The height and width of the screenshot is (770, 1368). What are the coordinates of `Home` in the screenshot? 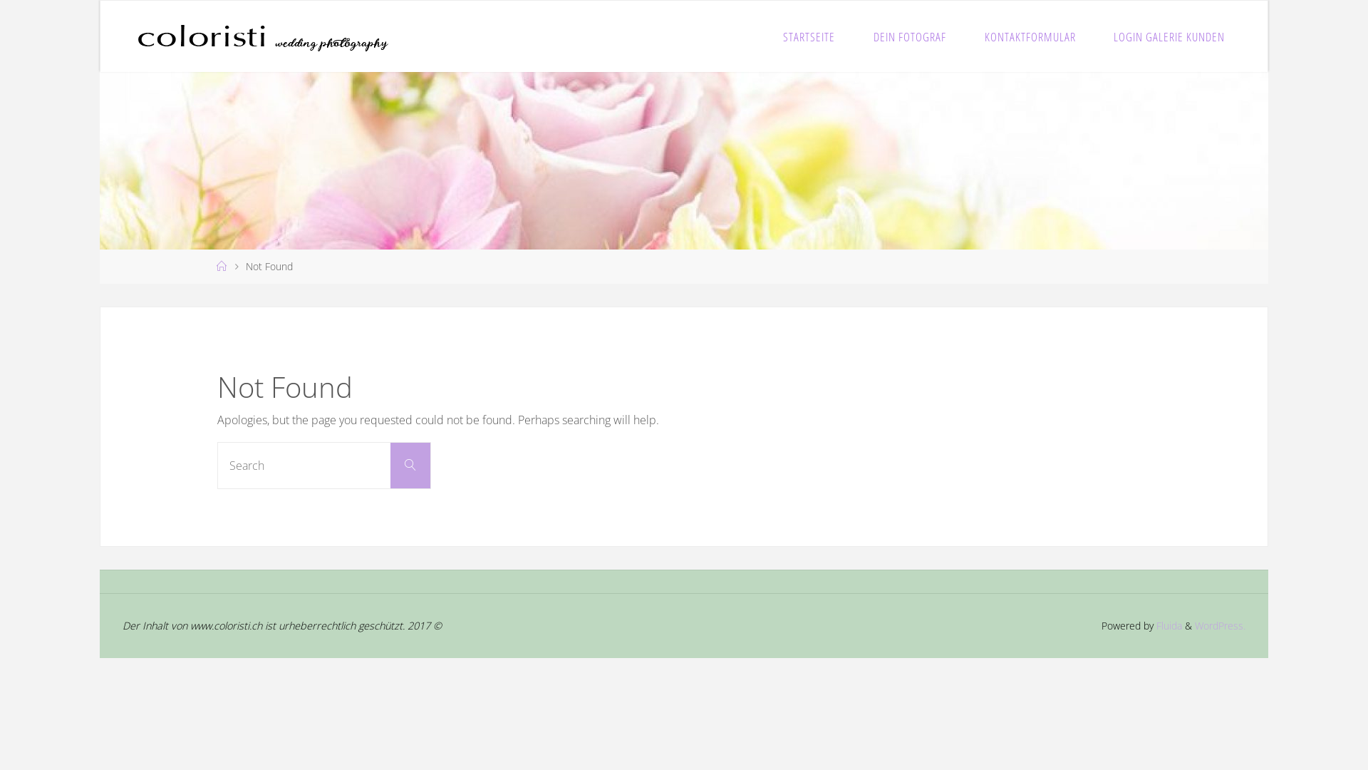 It's located at (222, 267).